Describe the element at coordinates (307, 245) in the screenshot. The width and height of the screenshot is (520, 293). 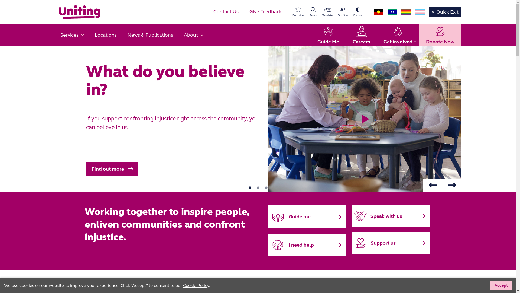
I see `I need help` at that location.